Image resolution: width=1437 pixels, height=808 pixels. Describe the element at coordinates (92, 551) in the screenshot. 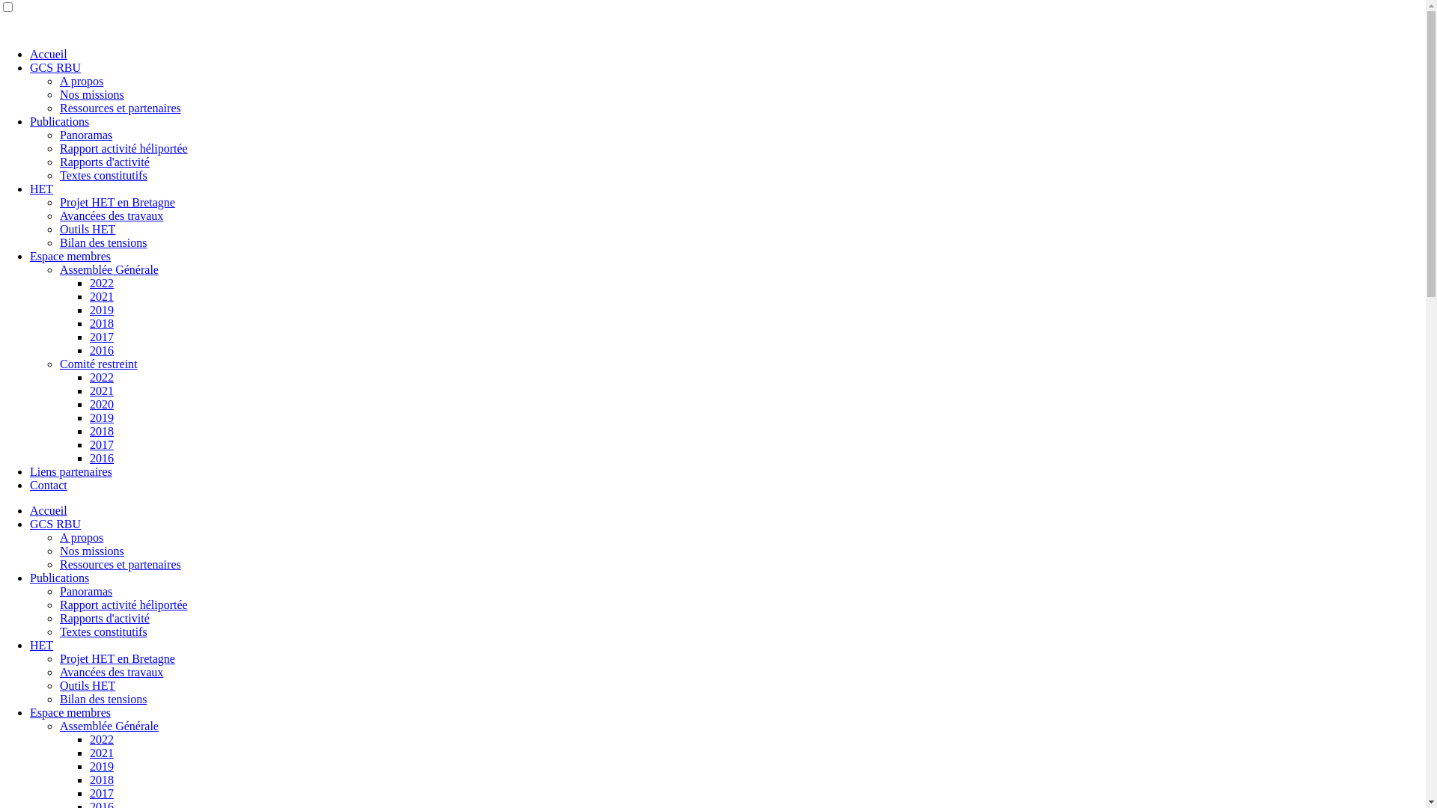

I see `Nos missions` at that location.